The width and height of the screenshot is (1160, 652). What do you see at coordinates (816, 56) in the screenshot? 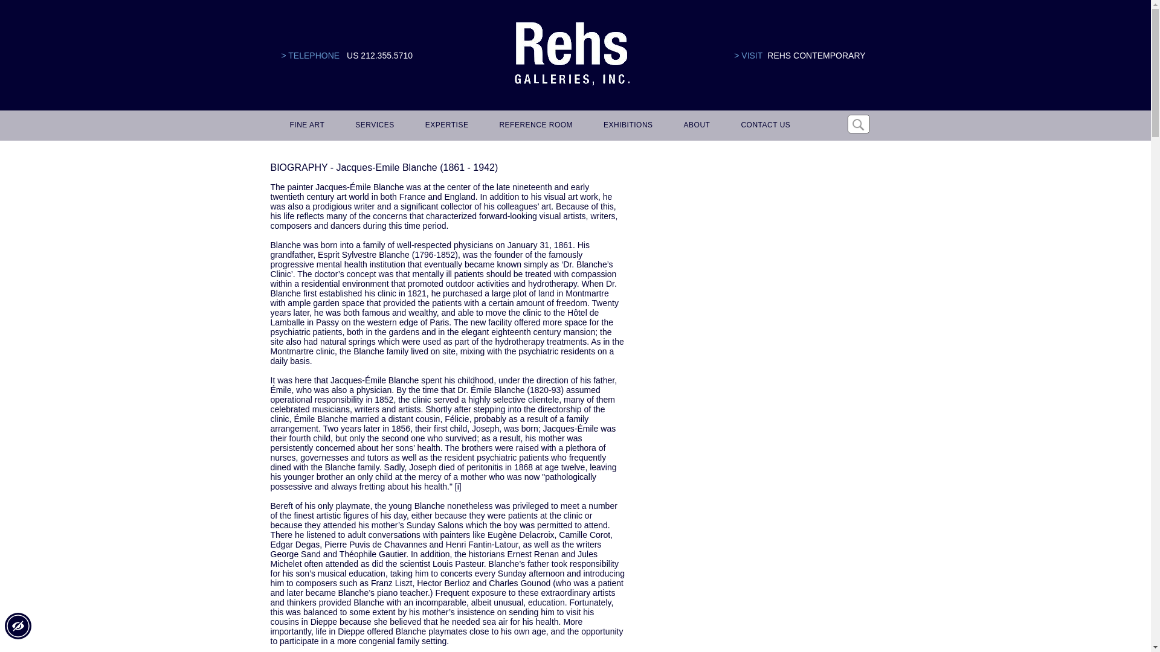
I see `REHS CONTEMPORARY` at bounding box center [816, 56].